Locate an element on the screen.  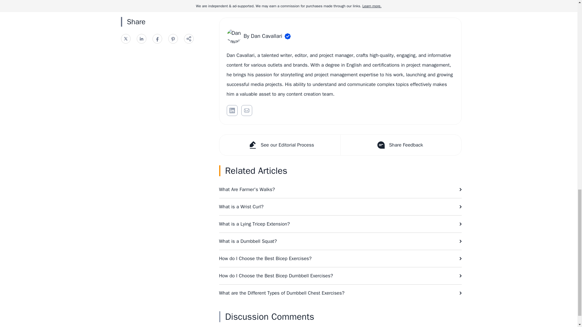
What is a Dumbbell Squat? is located at coordinates (340, 241).